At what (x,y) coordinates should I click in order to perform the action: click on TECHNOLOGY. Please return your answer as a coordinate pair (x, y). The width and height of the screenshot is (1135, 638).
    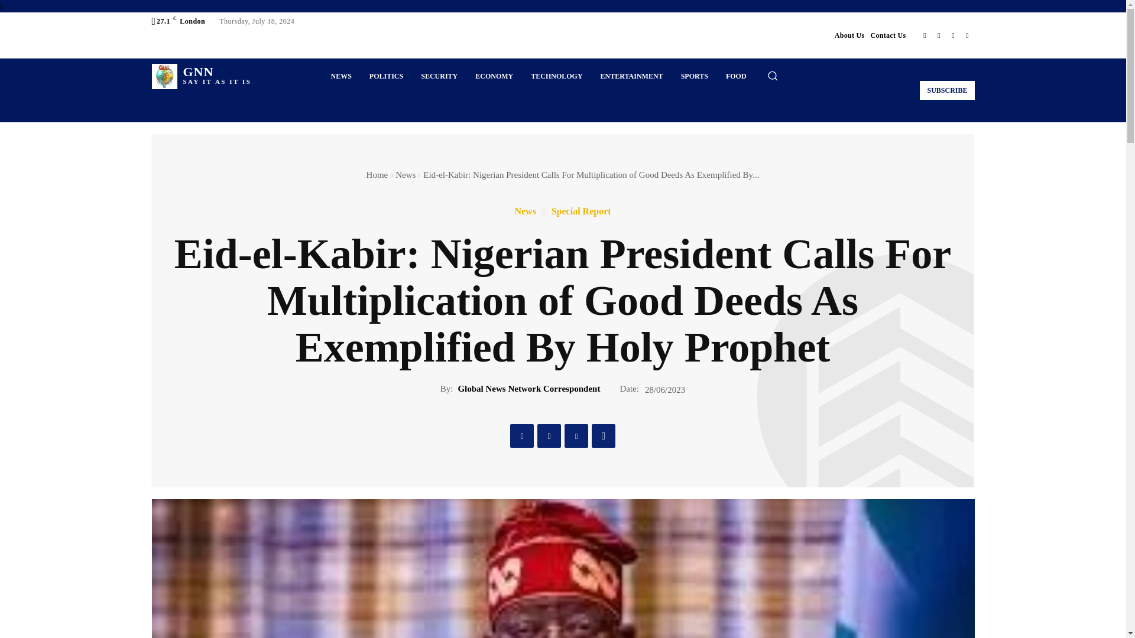
    Looking at the image, I should click on (849, 35).